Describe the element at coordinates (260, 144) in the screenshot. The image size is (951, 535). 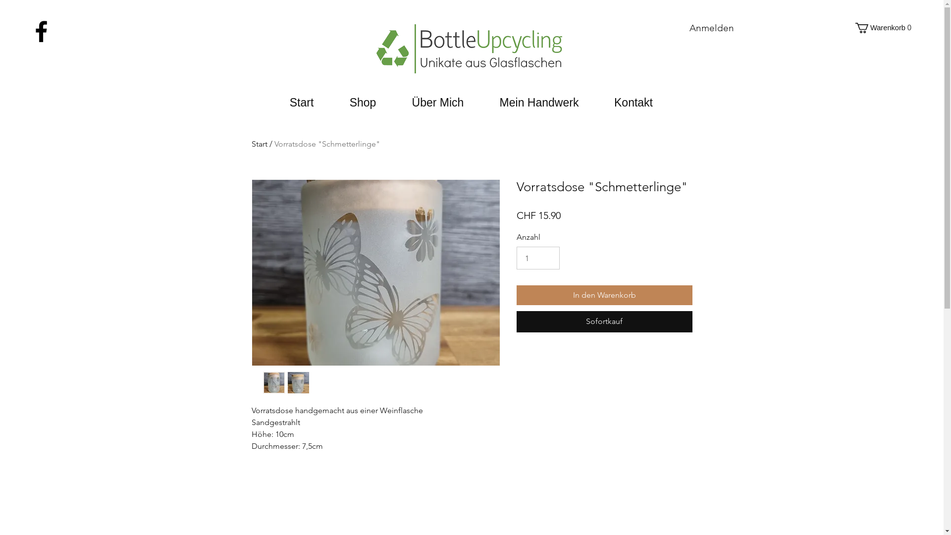
I see `Start` at that location.